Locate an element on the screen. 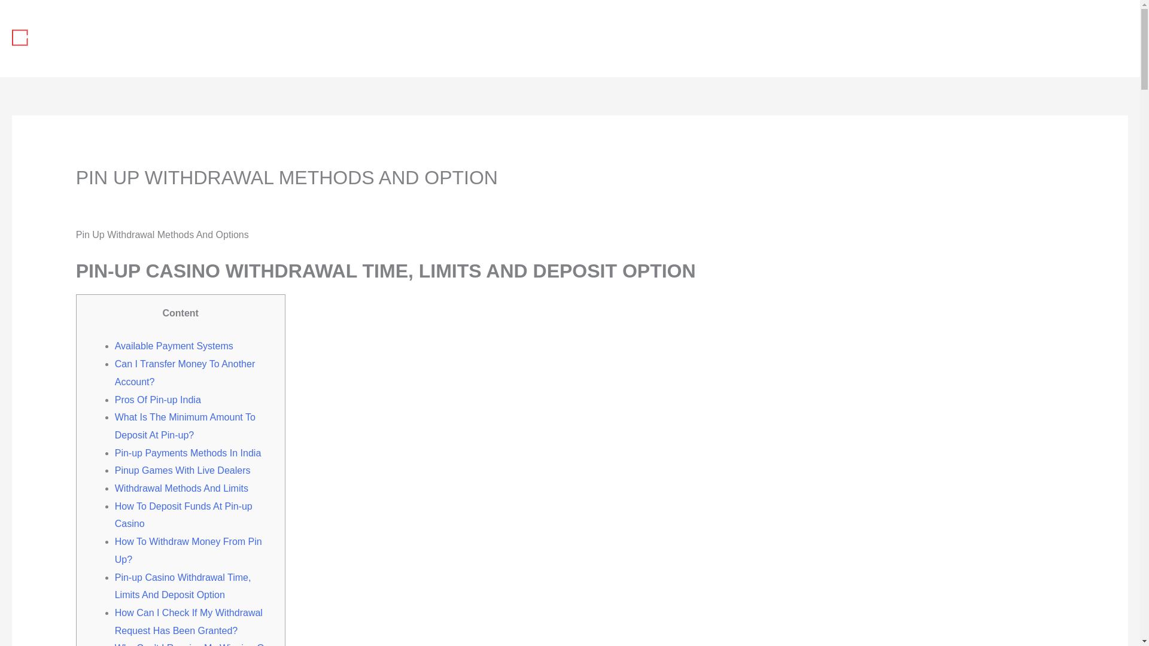 This screenshot has width=1149, height=646. How To Withdraw Money From Pin Up? is located at coordinates (188, 550).